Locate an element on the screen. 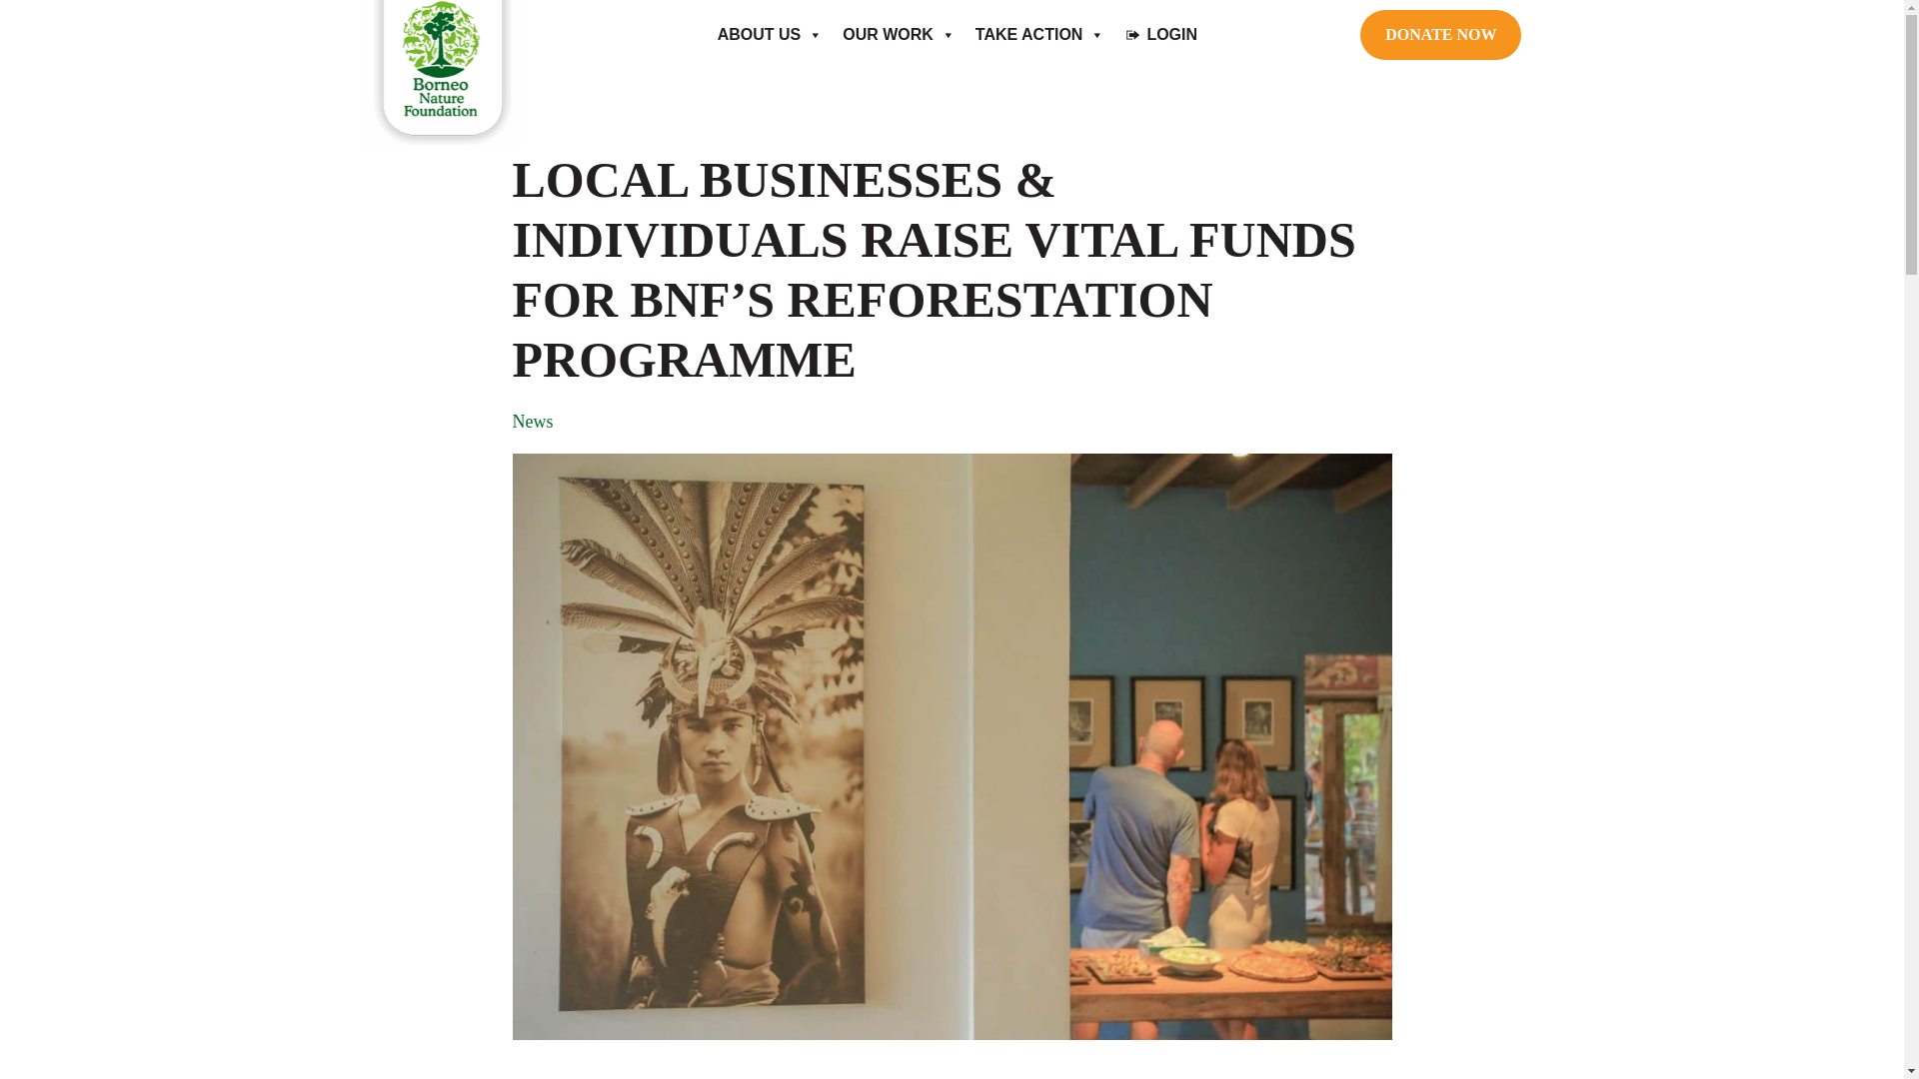 The image size is (1919, 1079). ABOUT US is located at coordinates (770, 34).